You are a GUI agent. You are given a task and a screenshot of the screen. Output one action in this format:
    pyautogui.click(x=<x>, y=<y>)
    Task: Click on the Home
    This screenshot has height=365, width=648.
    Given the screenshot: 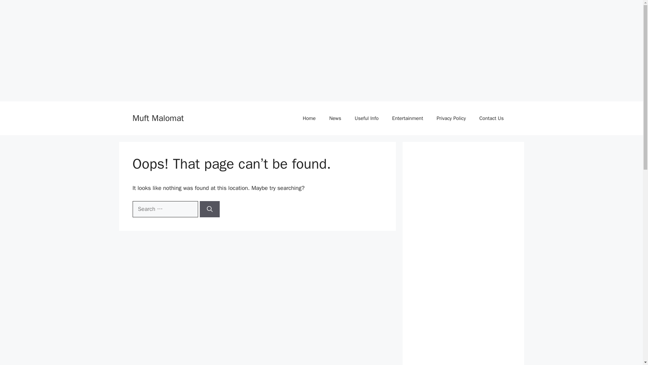 What is the action you would take?
    pyautogui.click(x=309, y=118)
    